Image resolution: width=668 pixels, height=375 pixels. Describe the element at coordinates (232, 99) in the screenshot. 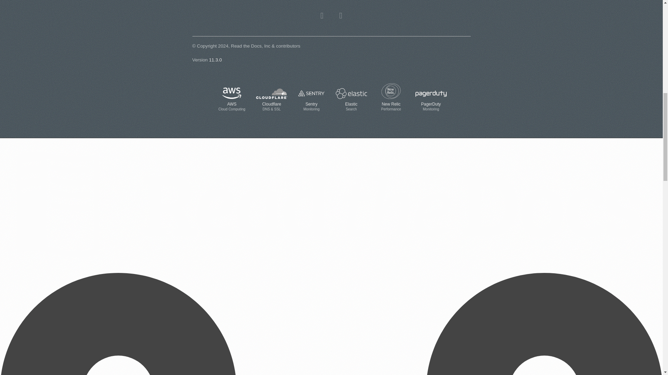

I see `11.3.0` at that location.